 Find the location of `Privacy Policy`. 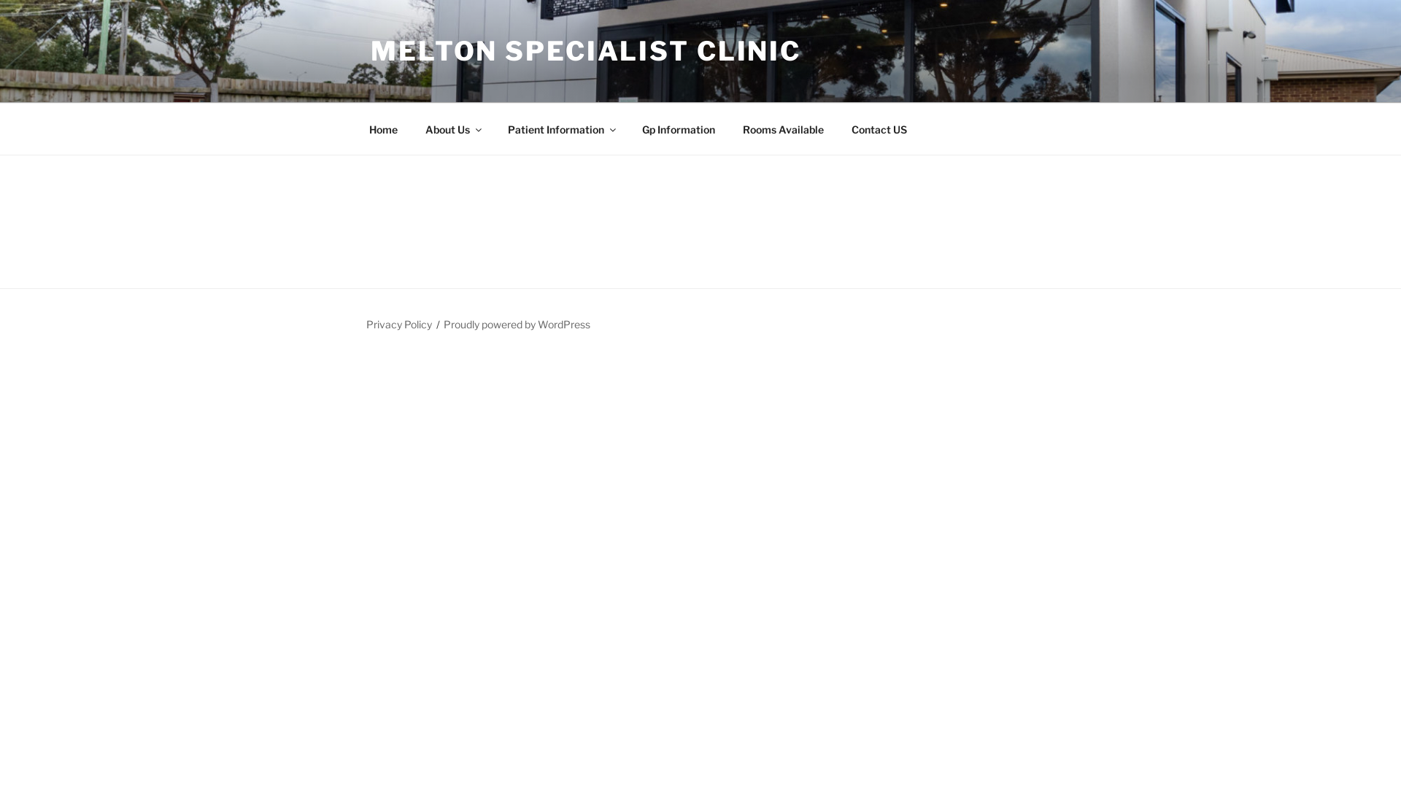

Privacy Policy is located at coordinates (399, 324).